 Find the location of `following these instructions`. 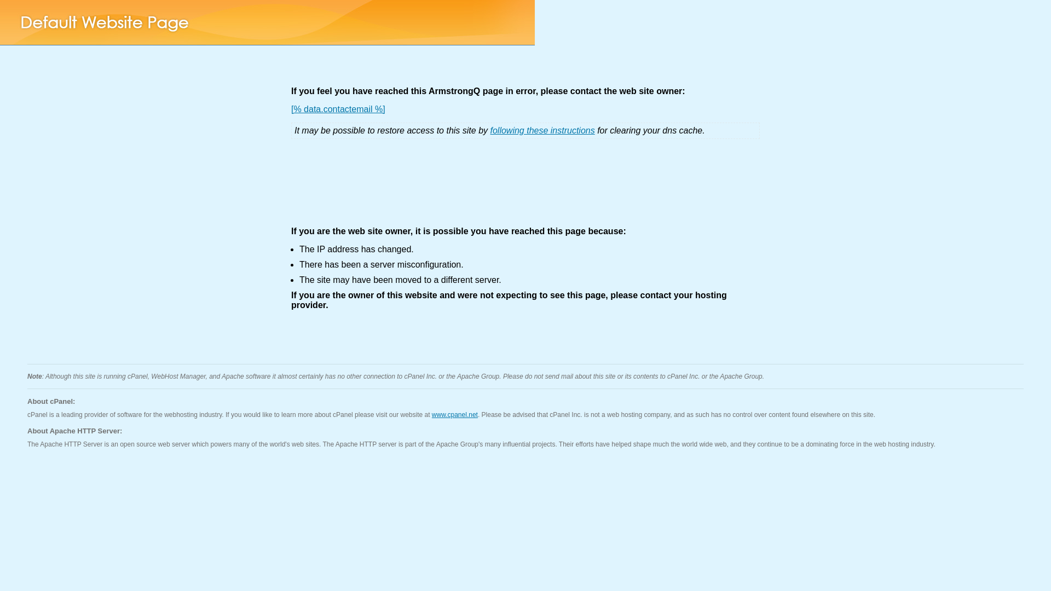

following these instructions is located at coordinates (543, 130).